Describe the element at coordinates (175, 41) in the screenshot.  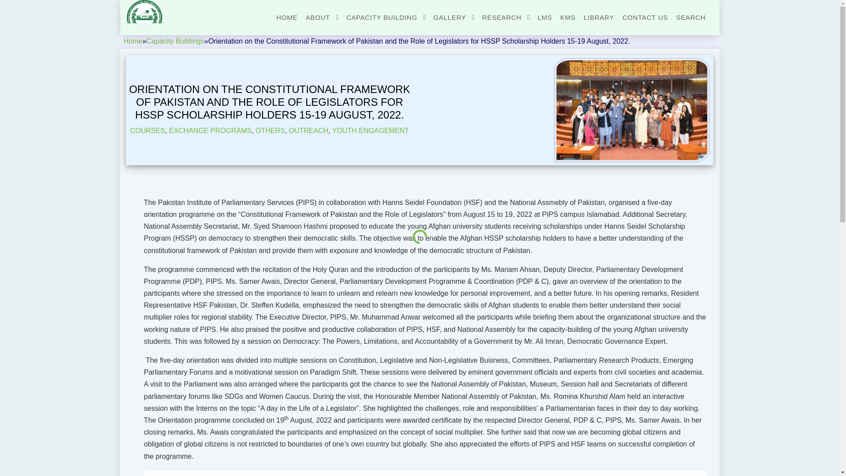
I see `Go to Capacity Buildings.` at that location.